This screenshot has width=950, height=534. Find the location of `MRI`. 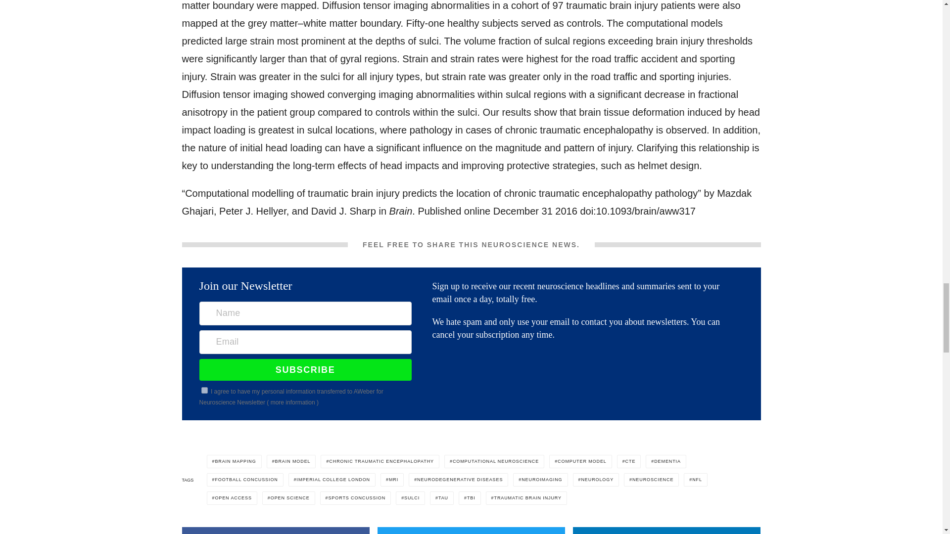

MRI is located at coordinates (392, 480).